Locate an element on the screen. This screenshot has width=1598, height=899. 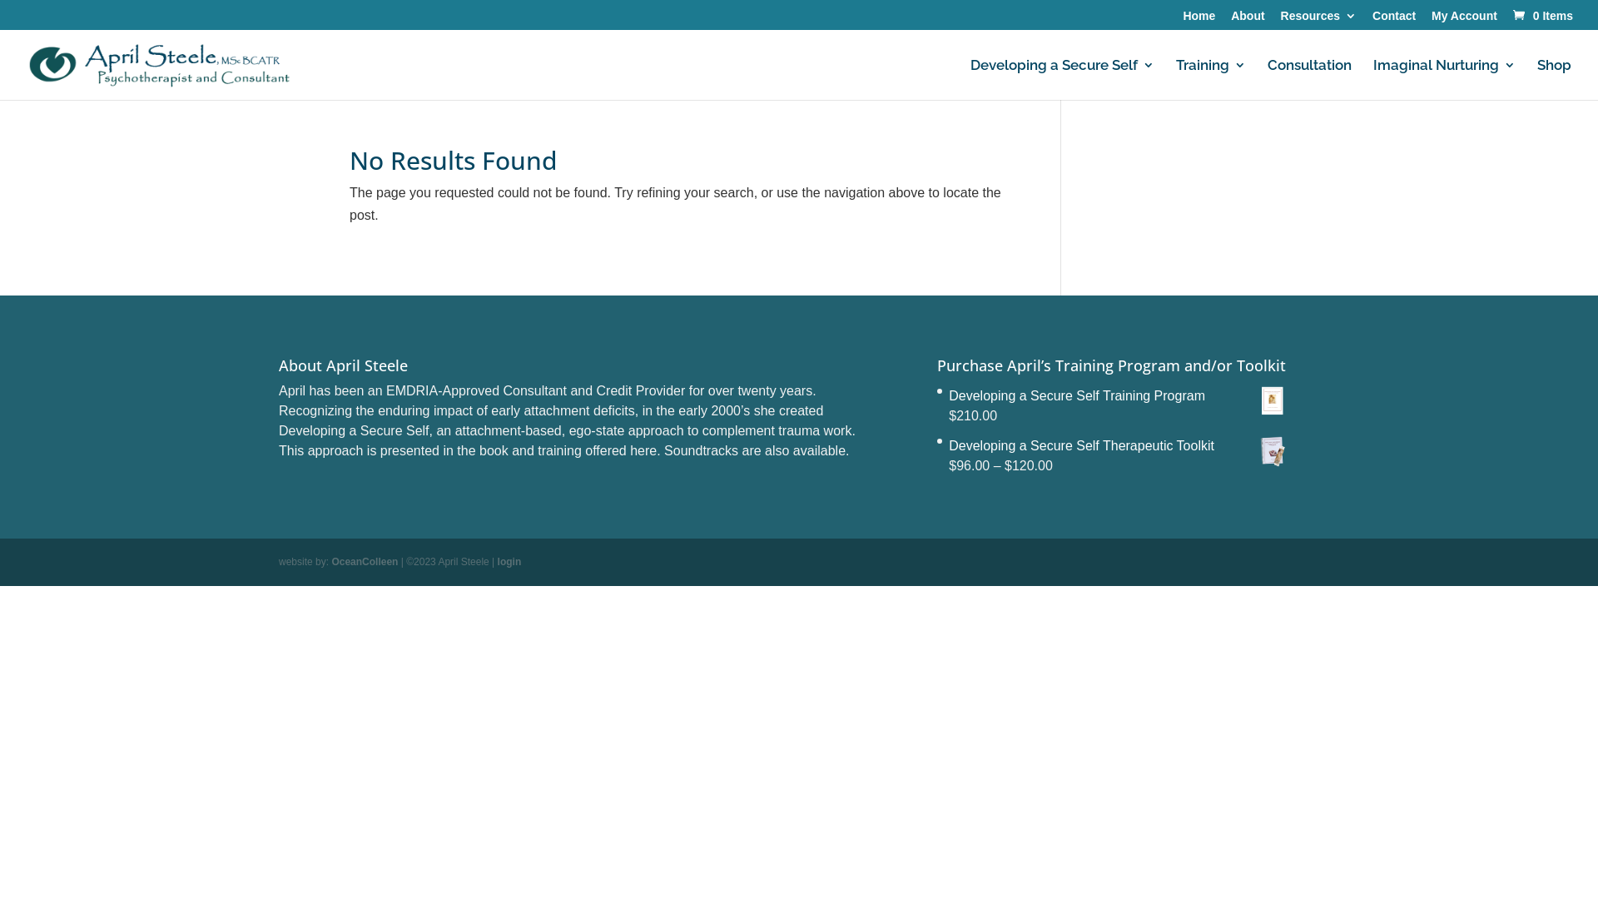
OceanColleen is located at coordinates (365, 562).